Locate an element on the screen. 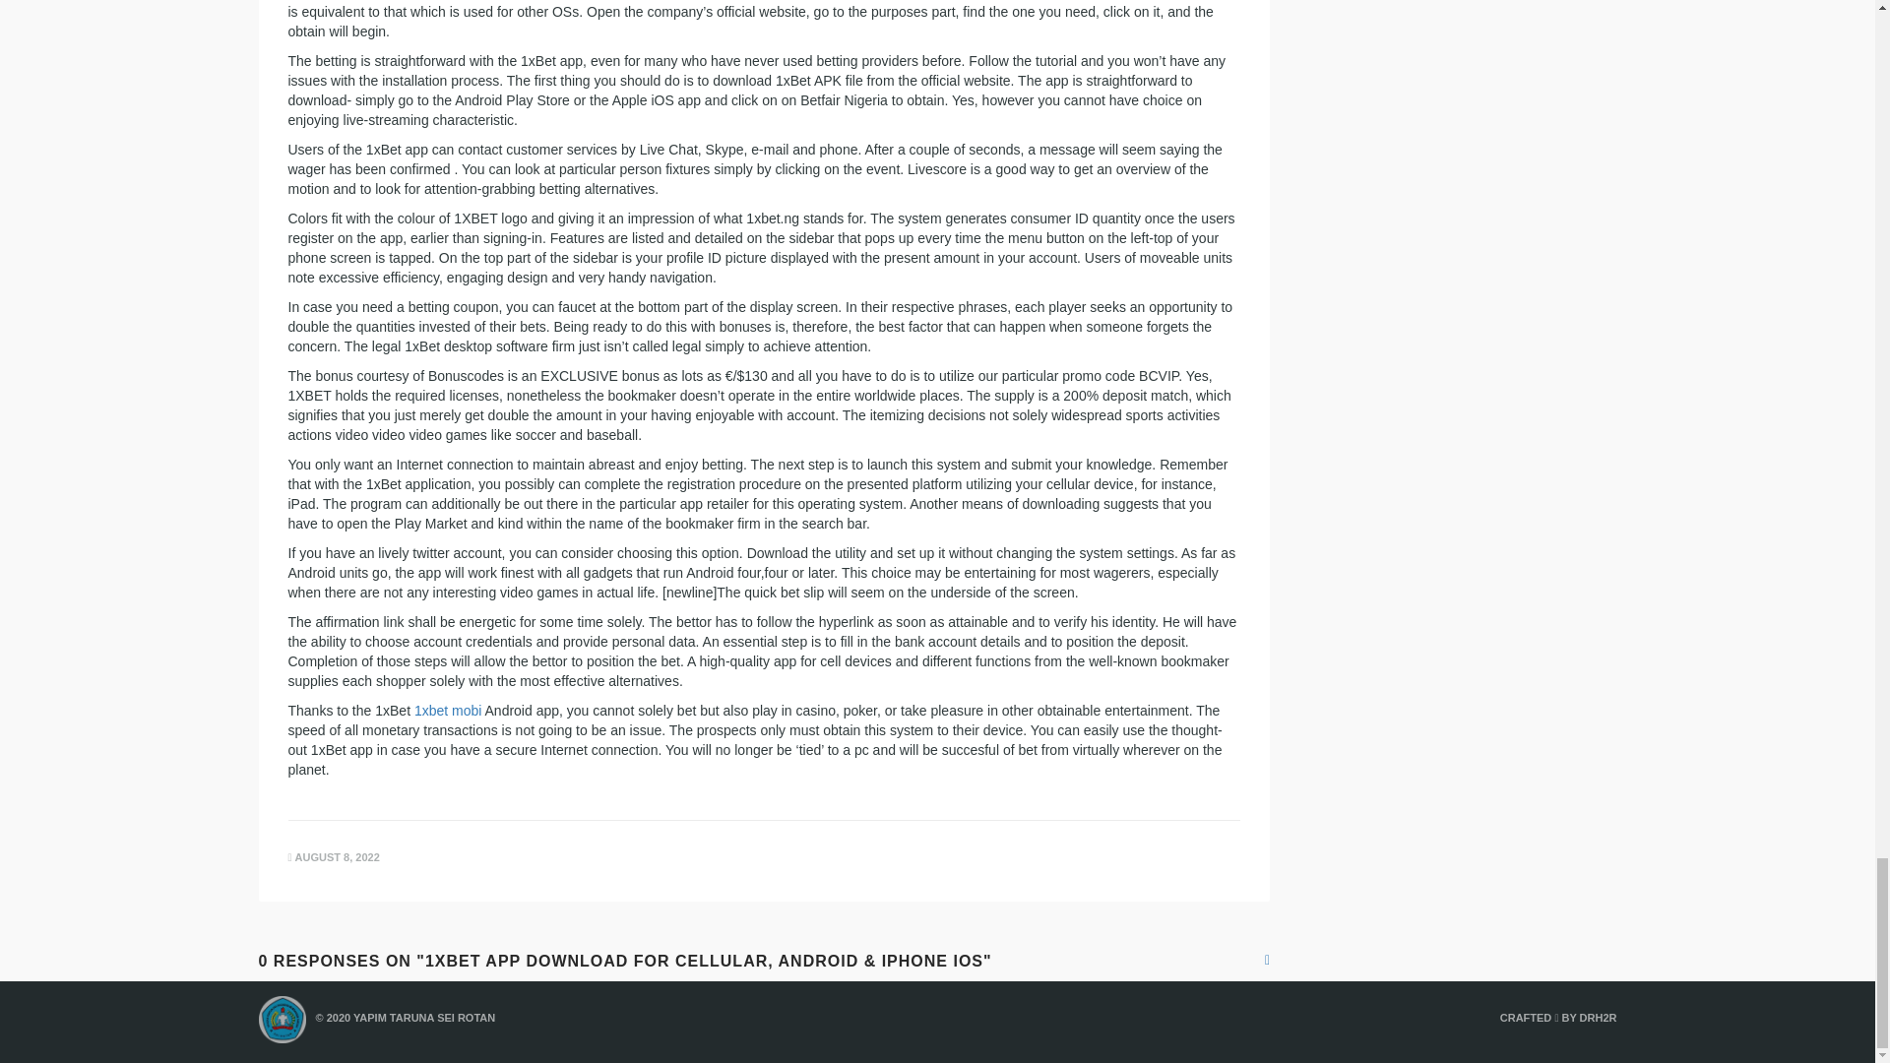  1xbet mobi is located at coordinates (447, 711).